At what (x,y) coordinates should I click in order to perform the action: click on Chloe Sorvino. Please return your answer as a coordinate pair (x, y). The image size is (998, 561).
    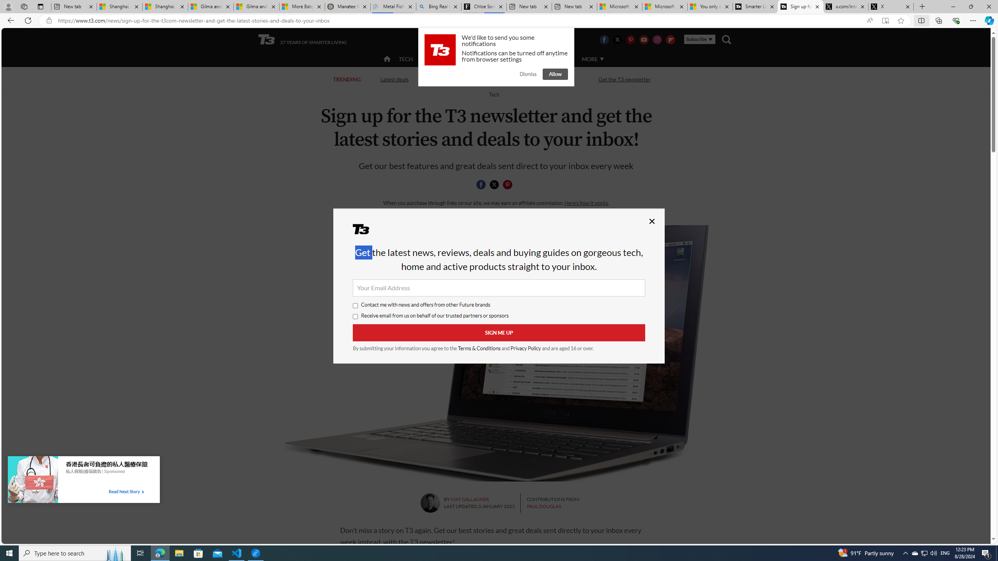
    Looking at the image, I should click on (484, 7).